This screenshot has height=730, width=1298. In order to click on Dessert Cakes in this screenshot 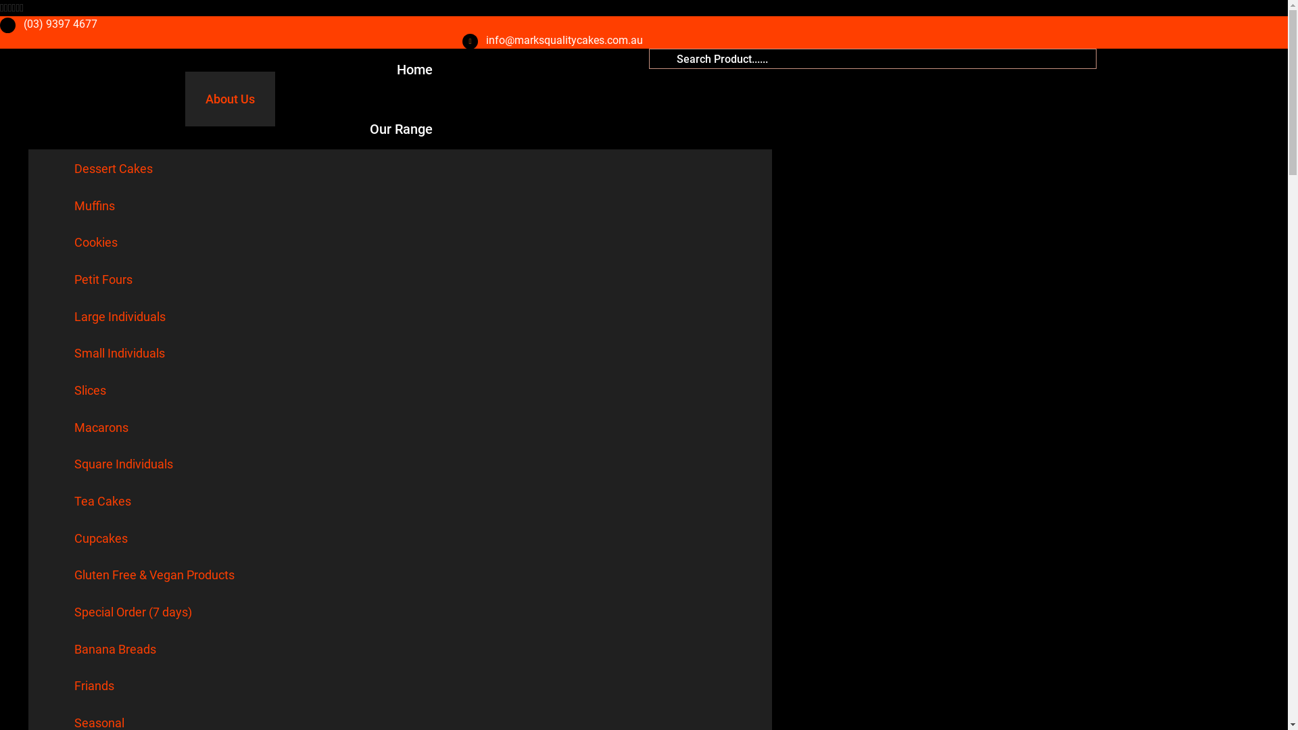, I will do `click(114, 169)`.